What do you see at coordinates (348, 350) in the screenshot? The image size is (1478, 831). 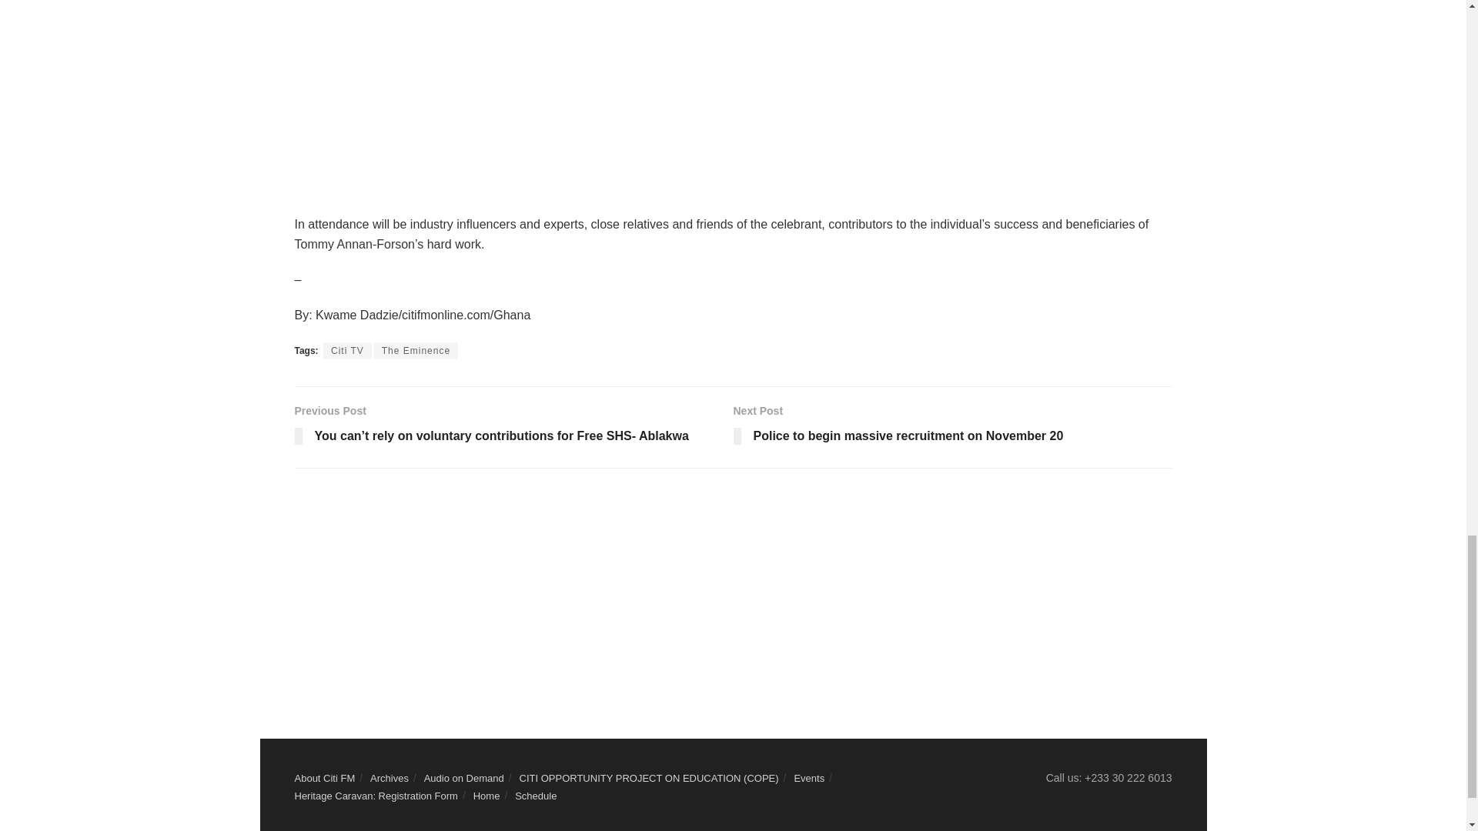 I see `Citi TV` at bounding box center [348, 350].